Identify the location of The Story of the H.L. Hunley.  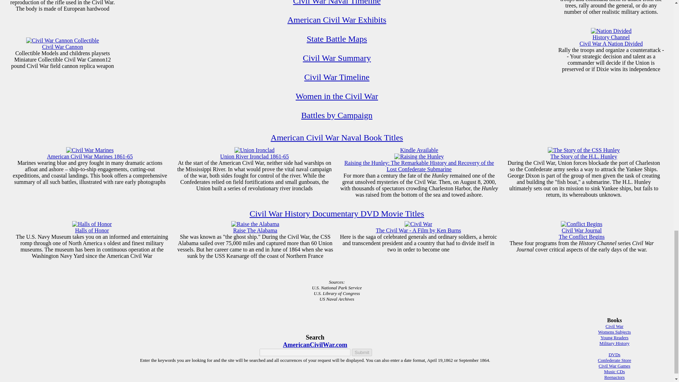
(584, 156).